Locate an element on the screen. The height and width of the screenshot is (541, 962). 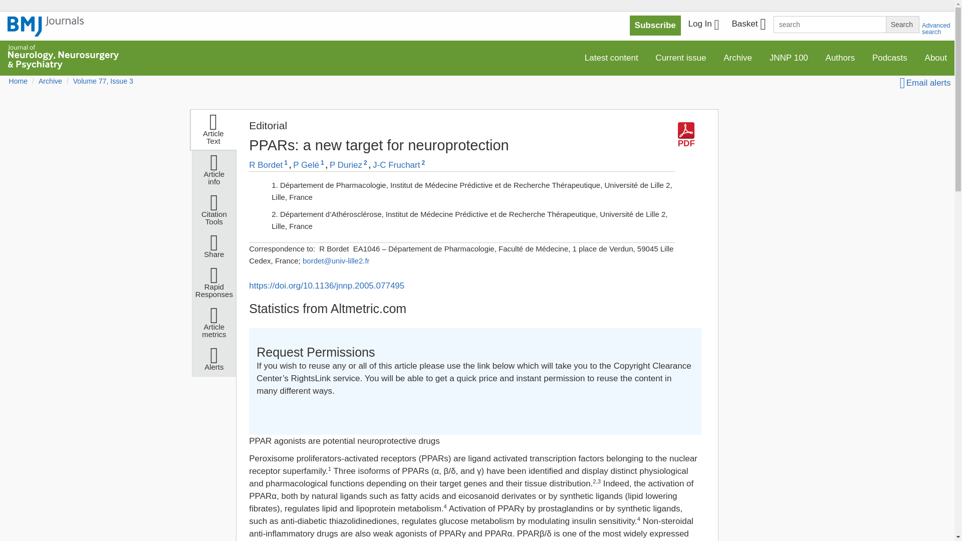
Authors is located at coordinates (841, 58).